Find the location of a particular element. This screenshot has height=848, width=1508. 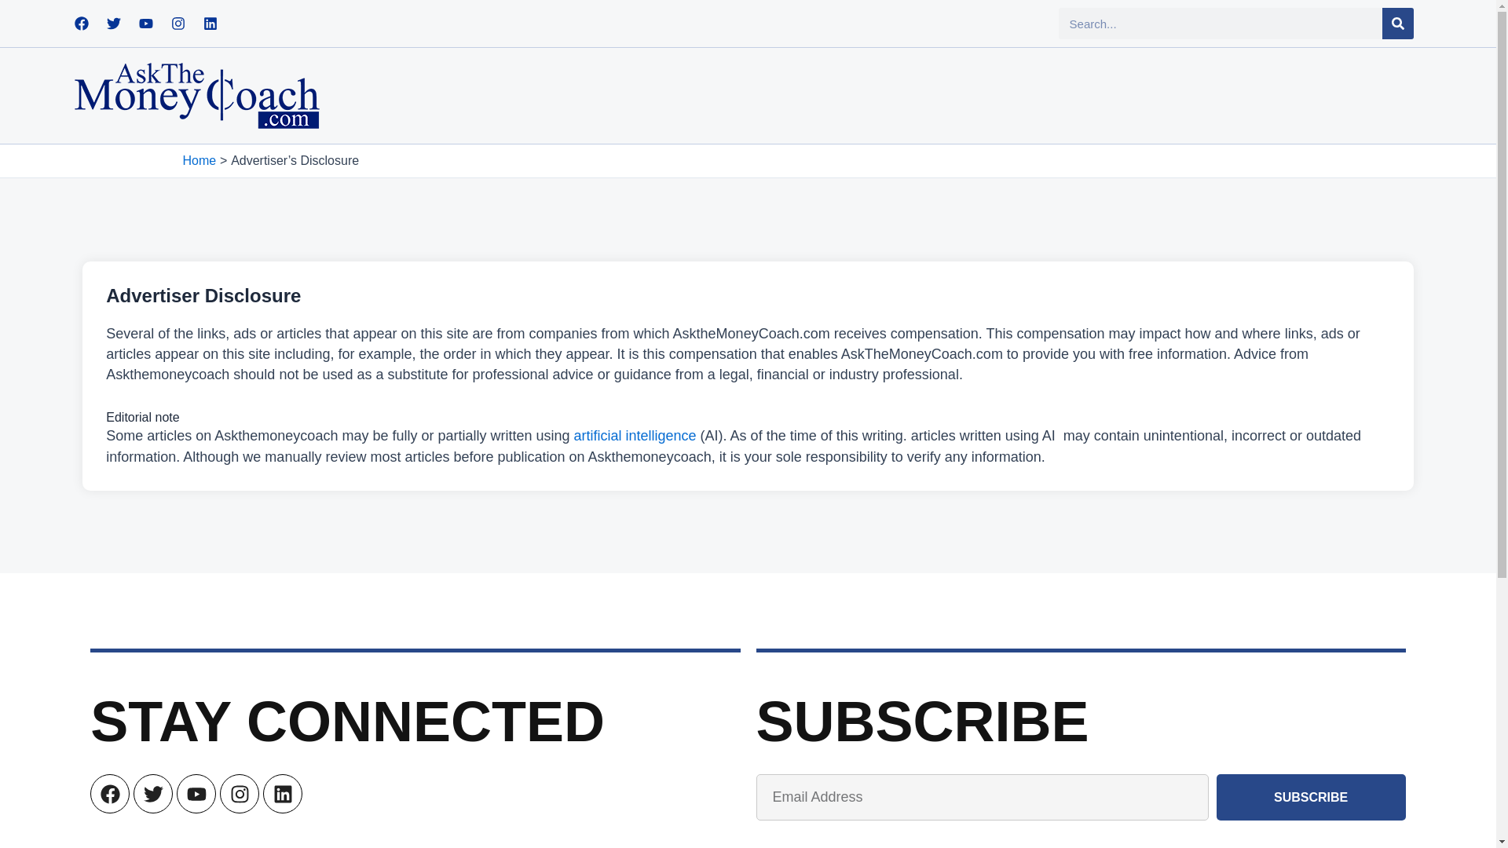

Instagram is located at coordinates (240, 793).